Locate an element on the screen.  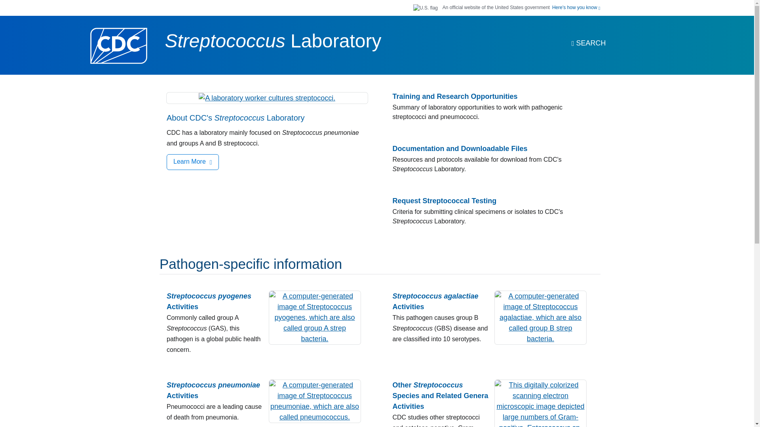
Streptococcus pyogenes Activities is located at coordinates (215, 301).